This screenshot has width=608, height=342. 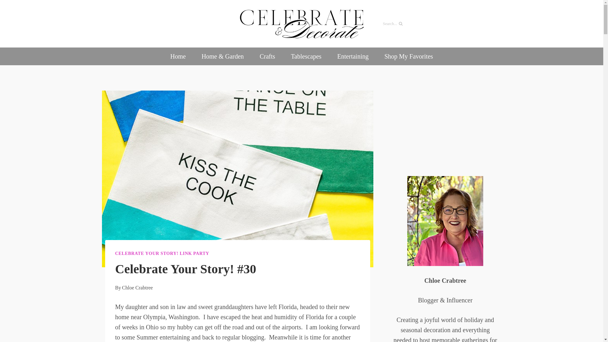 I want to click on Tablescapes, so click(x=306, y=56).